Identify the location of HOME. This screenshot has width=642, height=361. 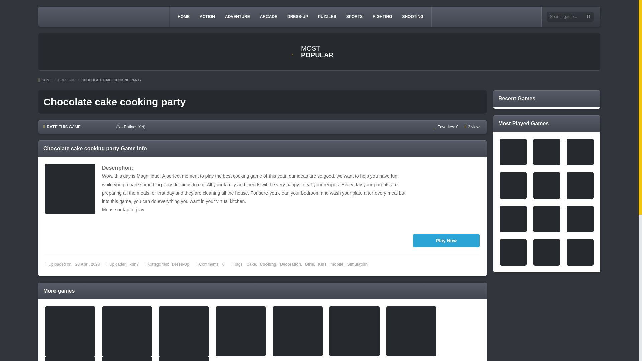
(183, 16).